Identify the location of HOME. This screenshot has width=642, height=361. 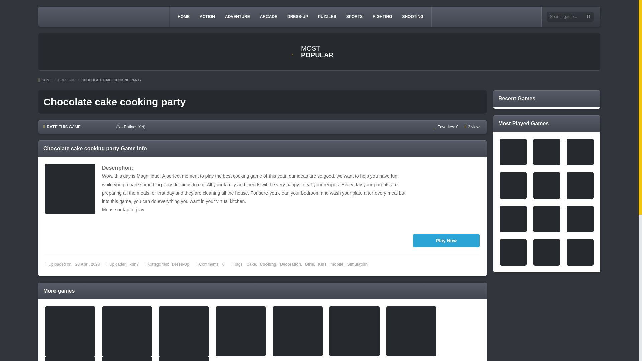
(183, 16).